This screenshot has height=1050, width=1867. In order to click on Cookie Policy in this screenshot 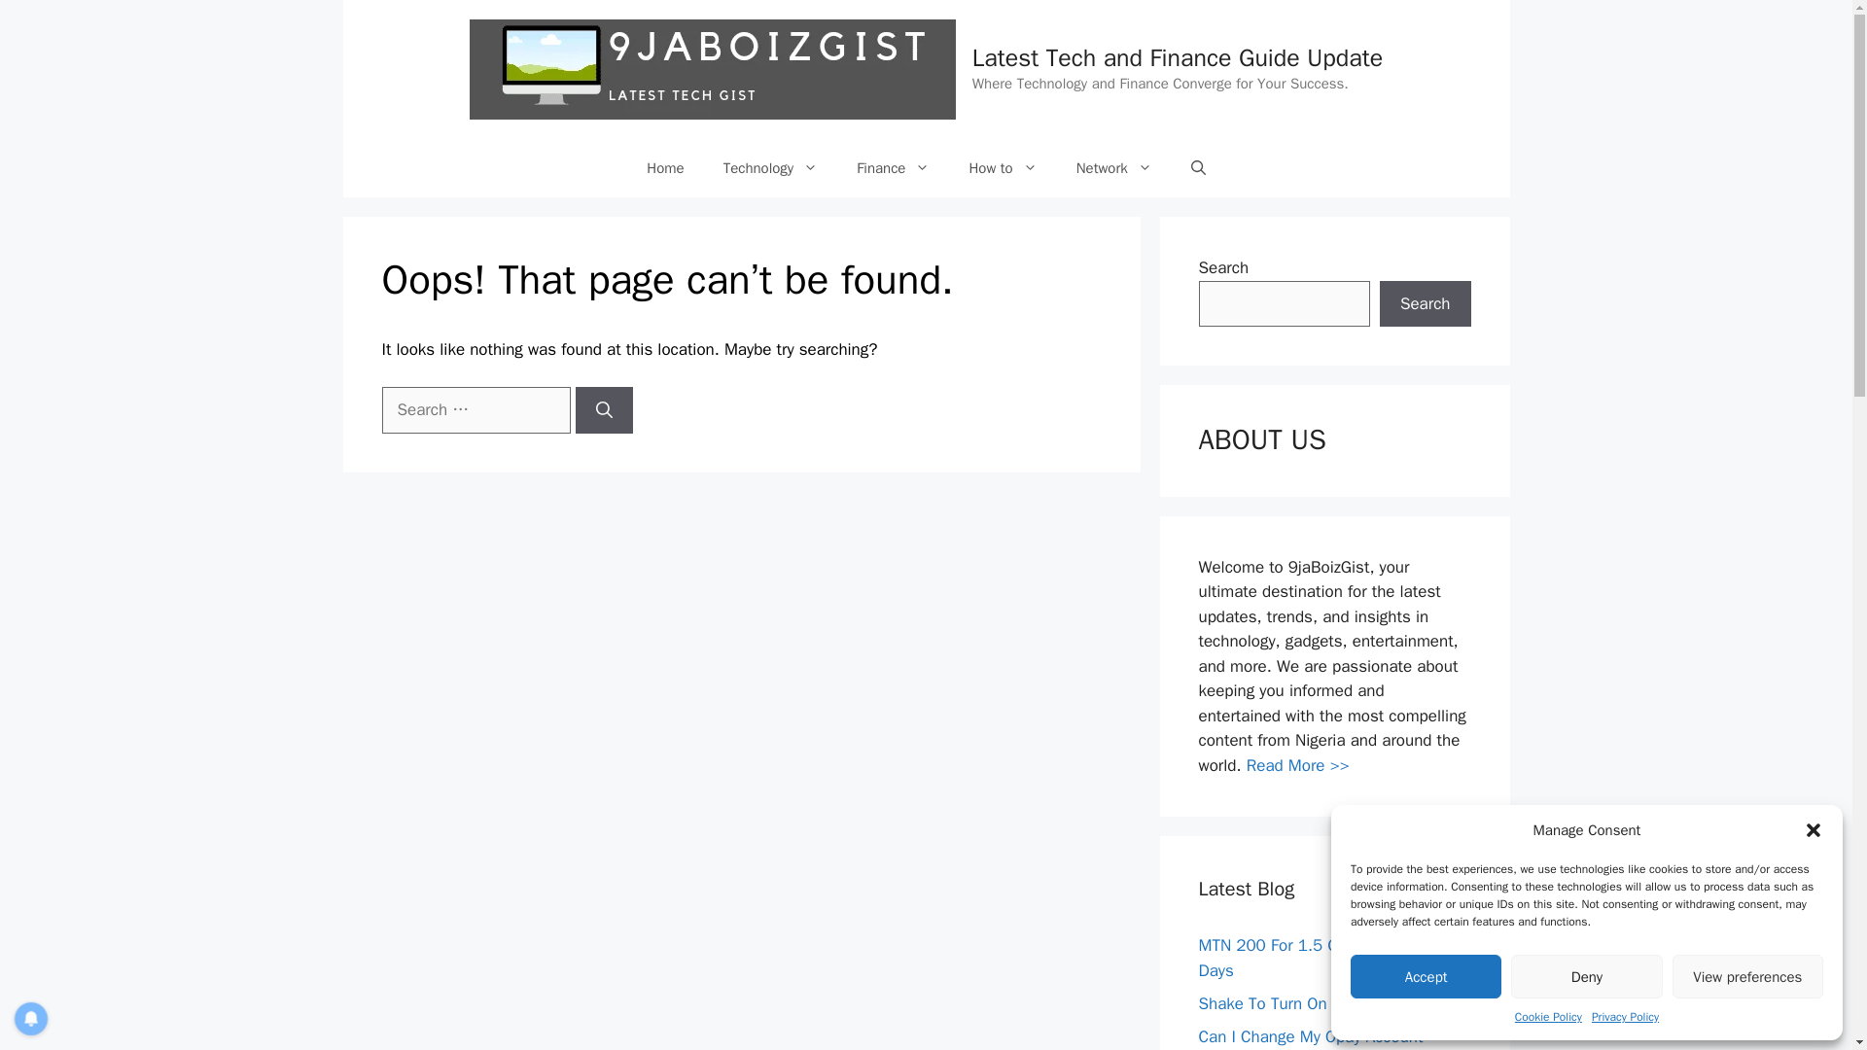, I will do `click(1548, 1017)`.